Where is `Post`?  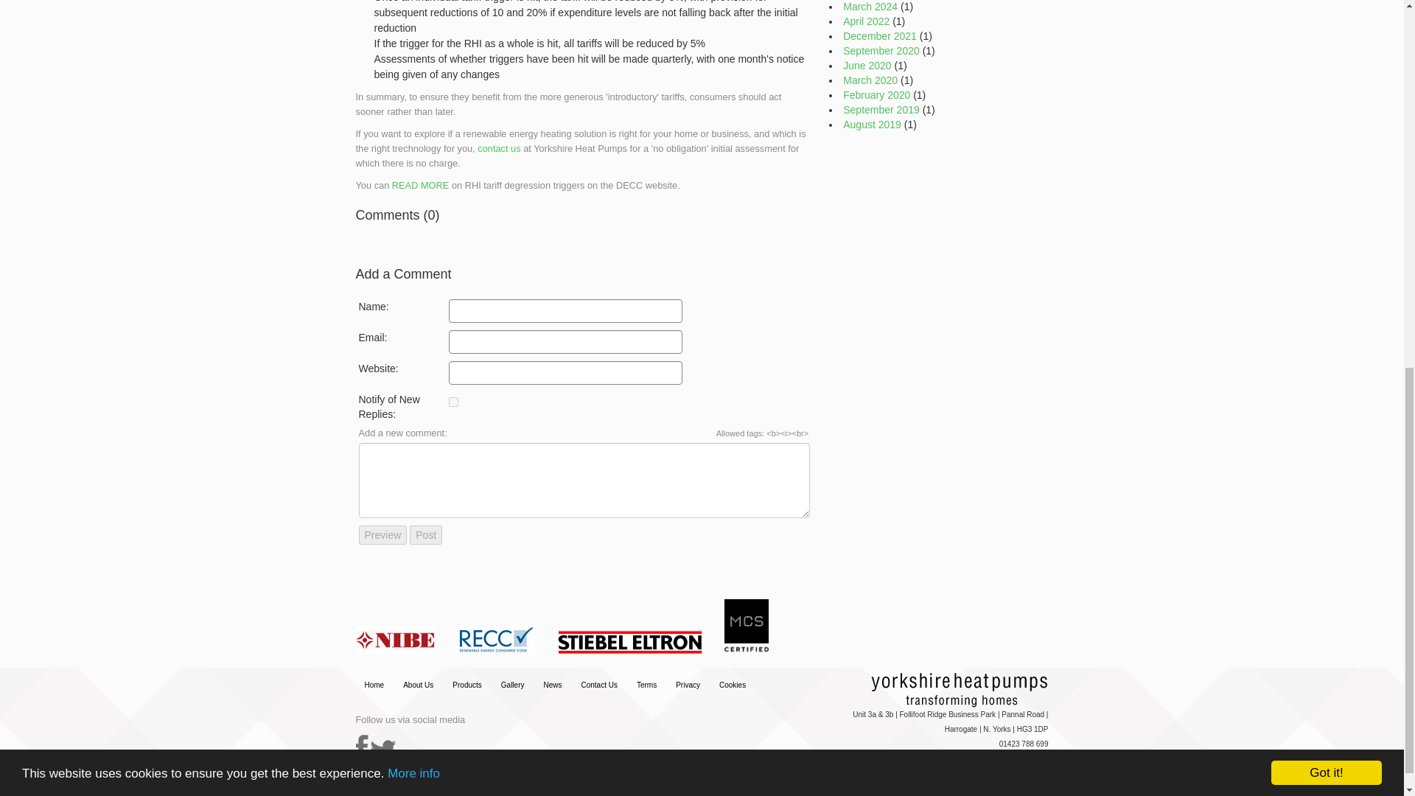 Post is located at coordinates (426, 534).